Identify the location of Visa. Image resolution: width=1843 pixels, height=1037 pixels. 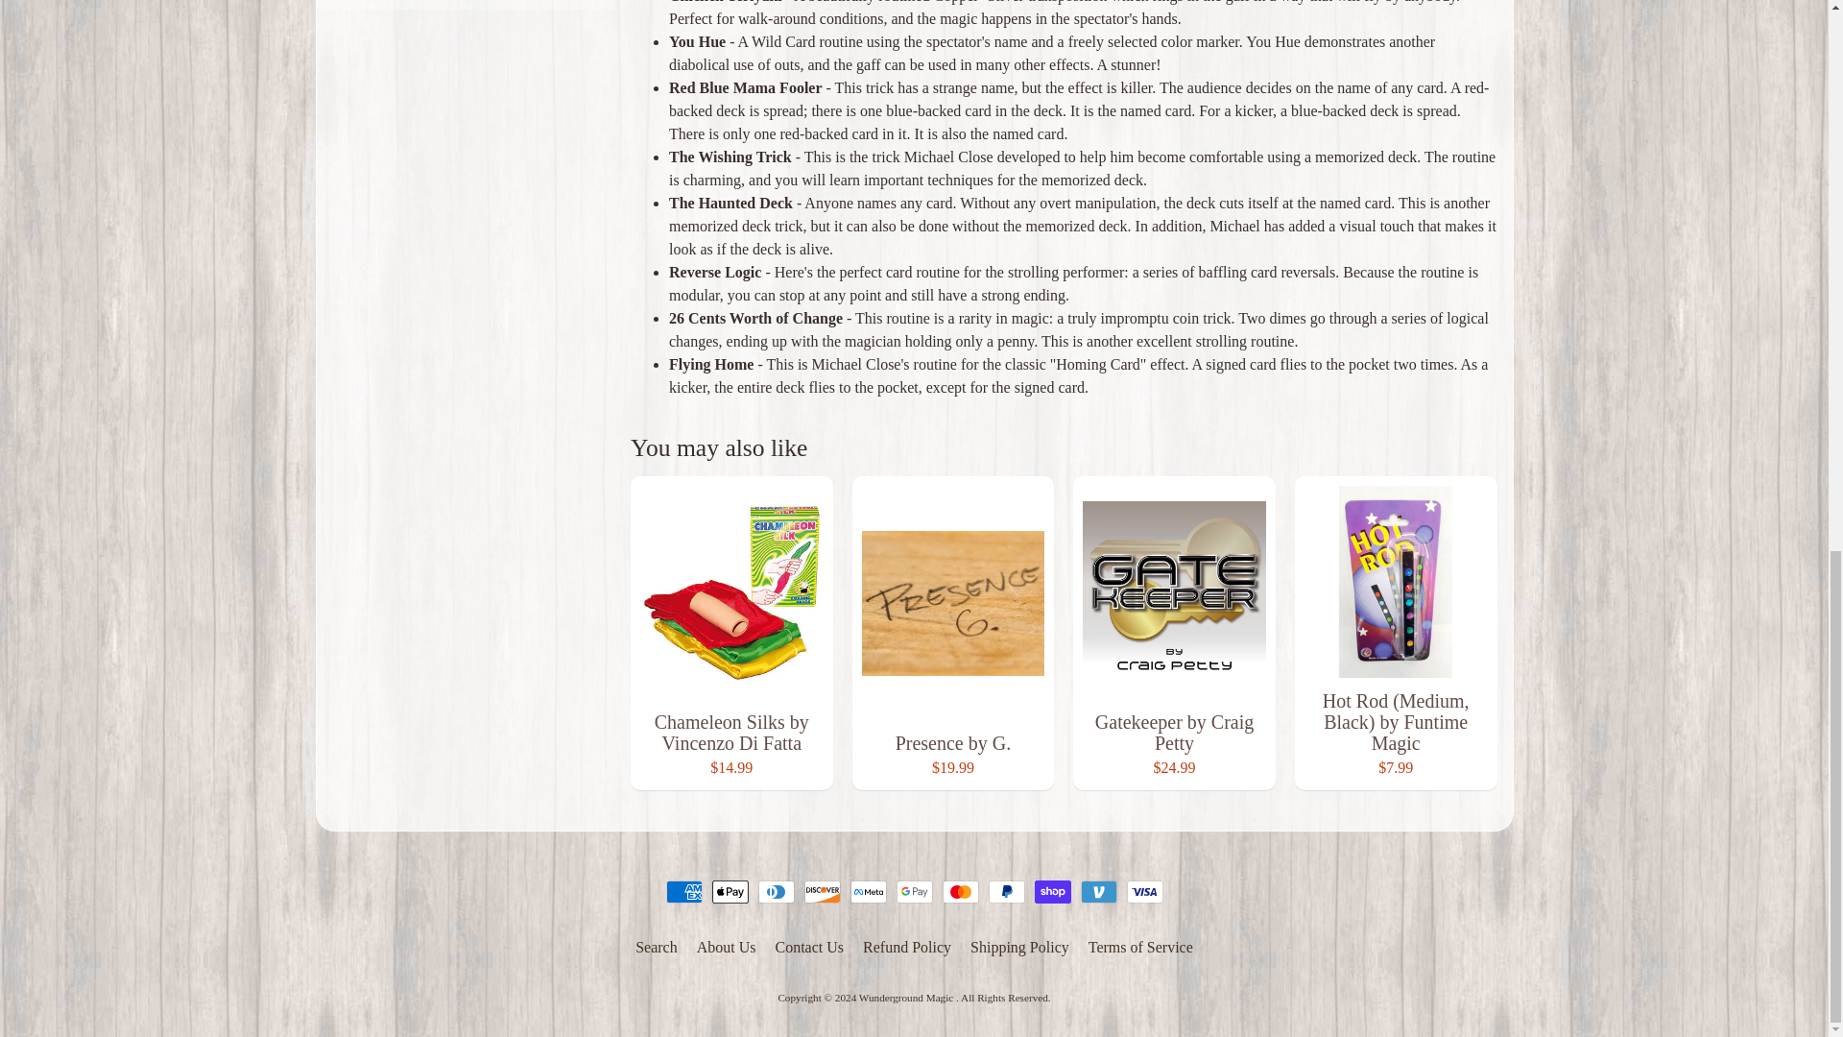
(1144, 891).